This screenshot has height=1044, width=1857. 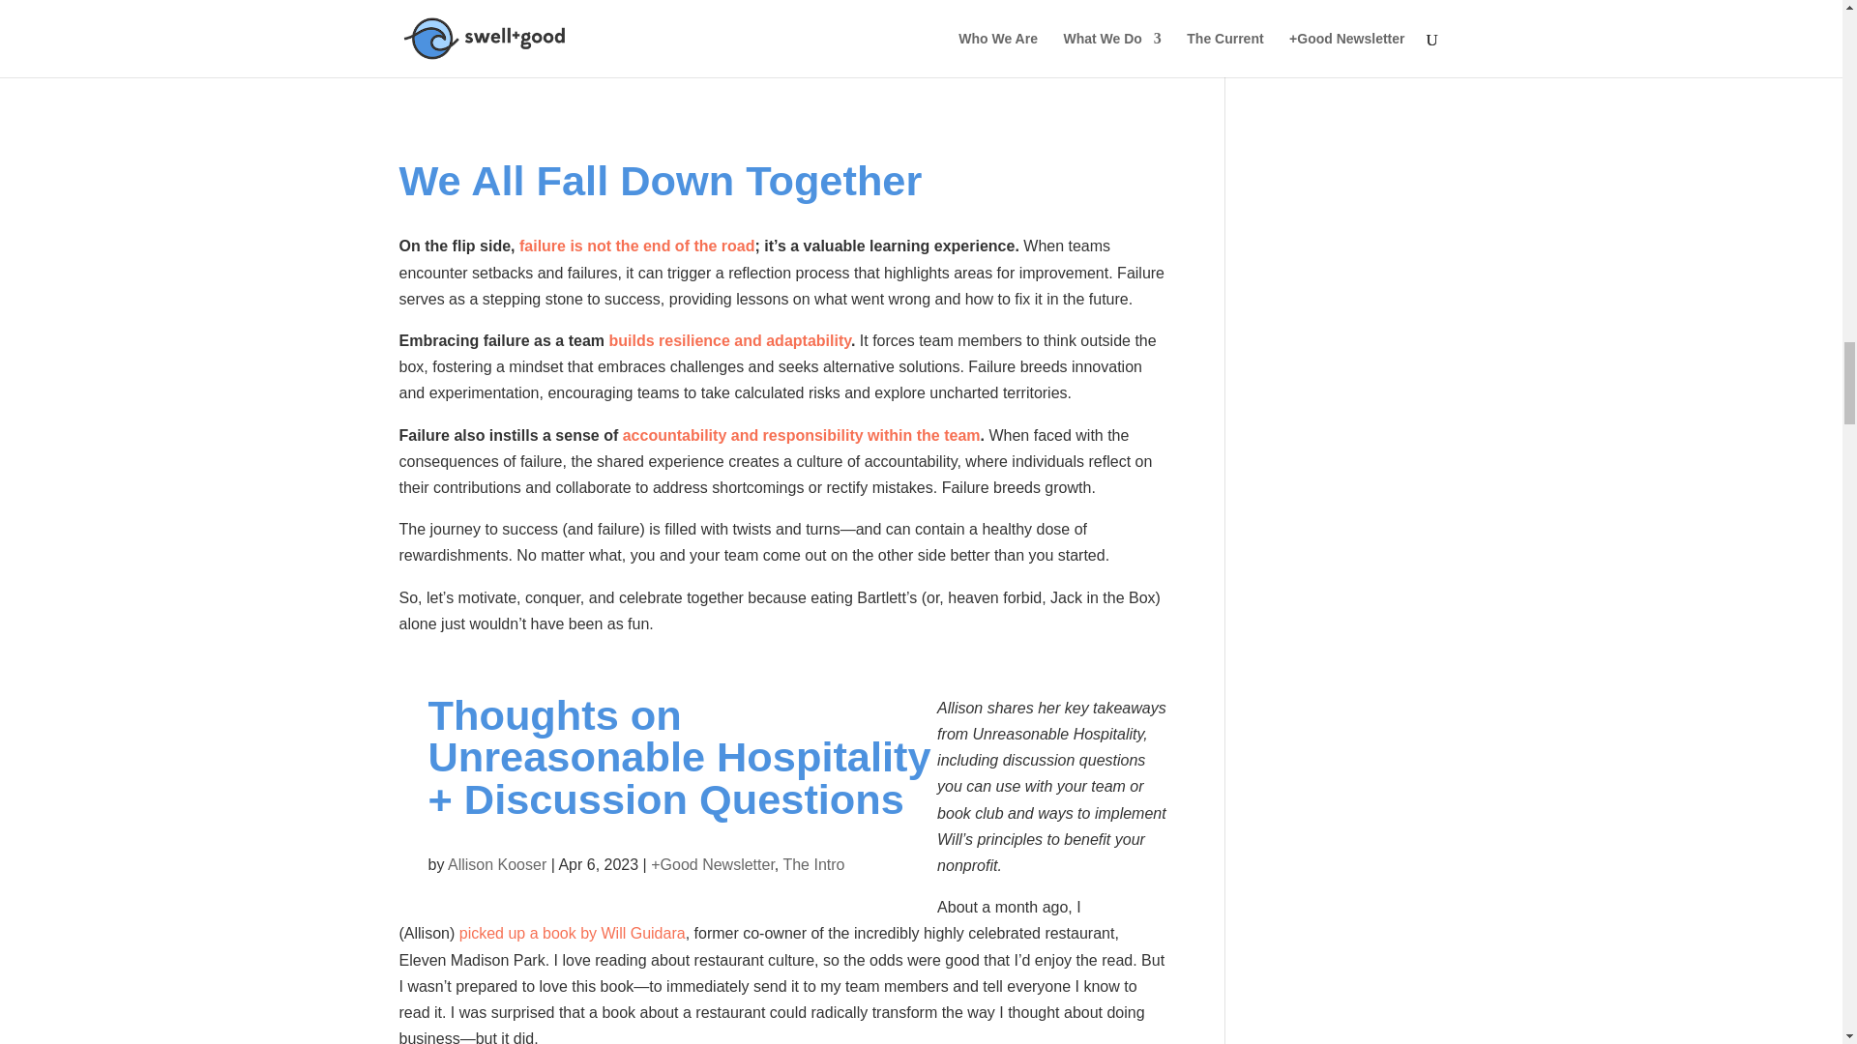 What do you see at coordinates (637, 246) in the screenshot?
I see `failure is not the end of the road` at bounding box center [637, 246].